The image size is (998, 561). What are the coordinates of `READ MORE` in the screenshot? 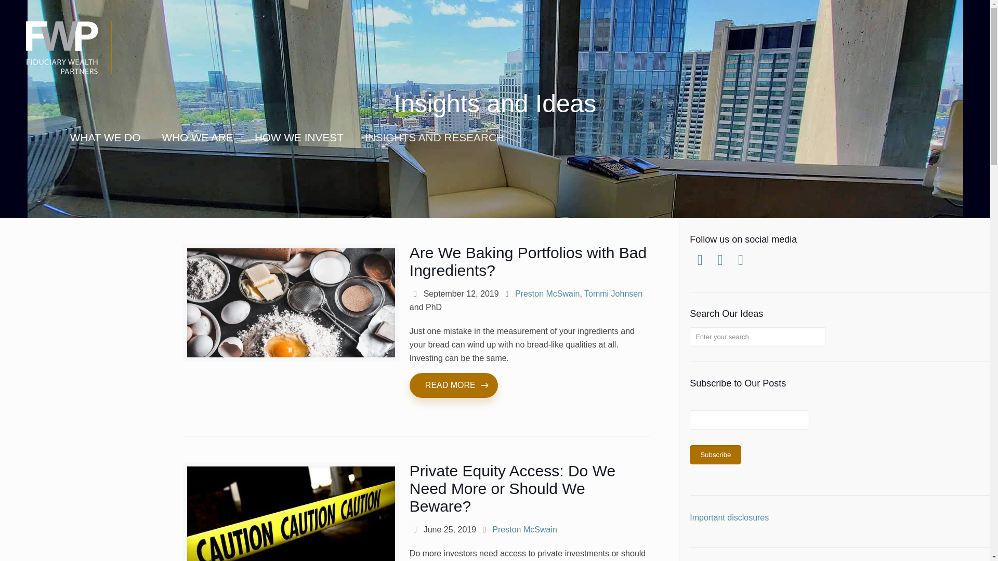 It's located at (453, 385).